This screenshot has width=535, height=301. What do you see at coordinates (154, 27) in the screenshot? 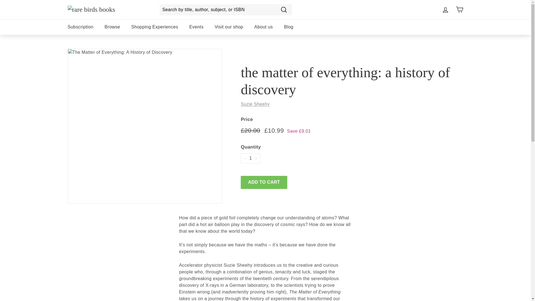
I see `Shopping Experiences` at bounding box center [154, 27].